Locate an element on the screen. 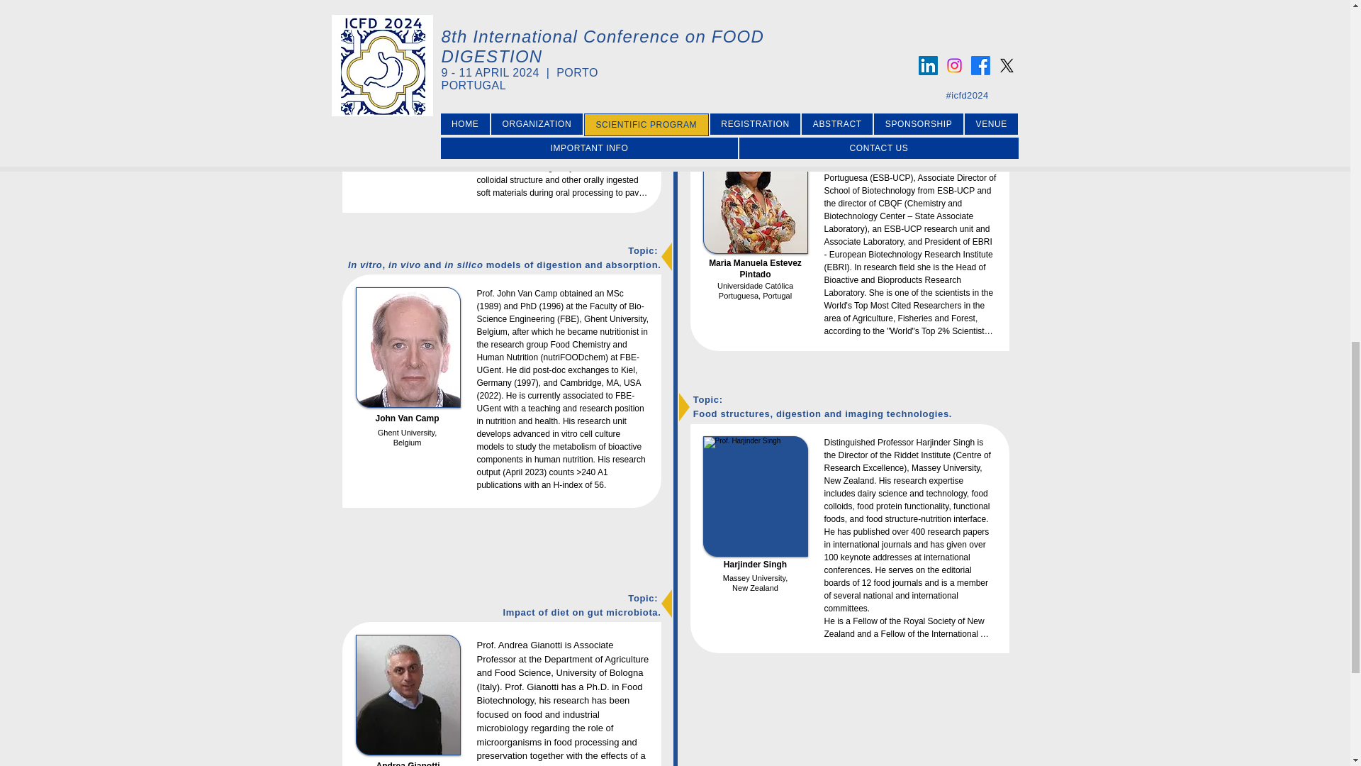 Image resolution: width=1361 pixels, height=766 pixels. Prof.Anwesha Sarkar is located at coordinates (408, 58).